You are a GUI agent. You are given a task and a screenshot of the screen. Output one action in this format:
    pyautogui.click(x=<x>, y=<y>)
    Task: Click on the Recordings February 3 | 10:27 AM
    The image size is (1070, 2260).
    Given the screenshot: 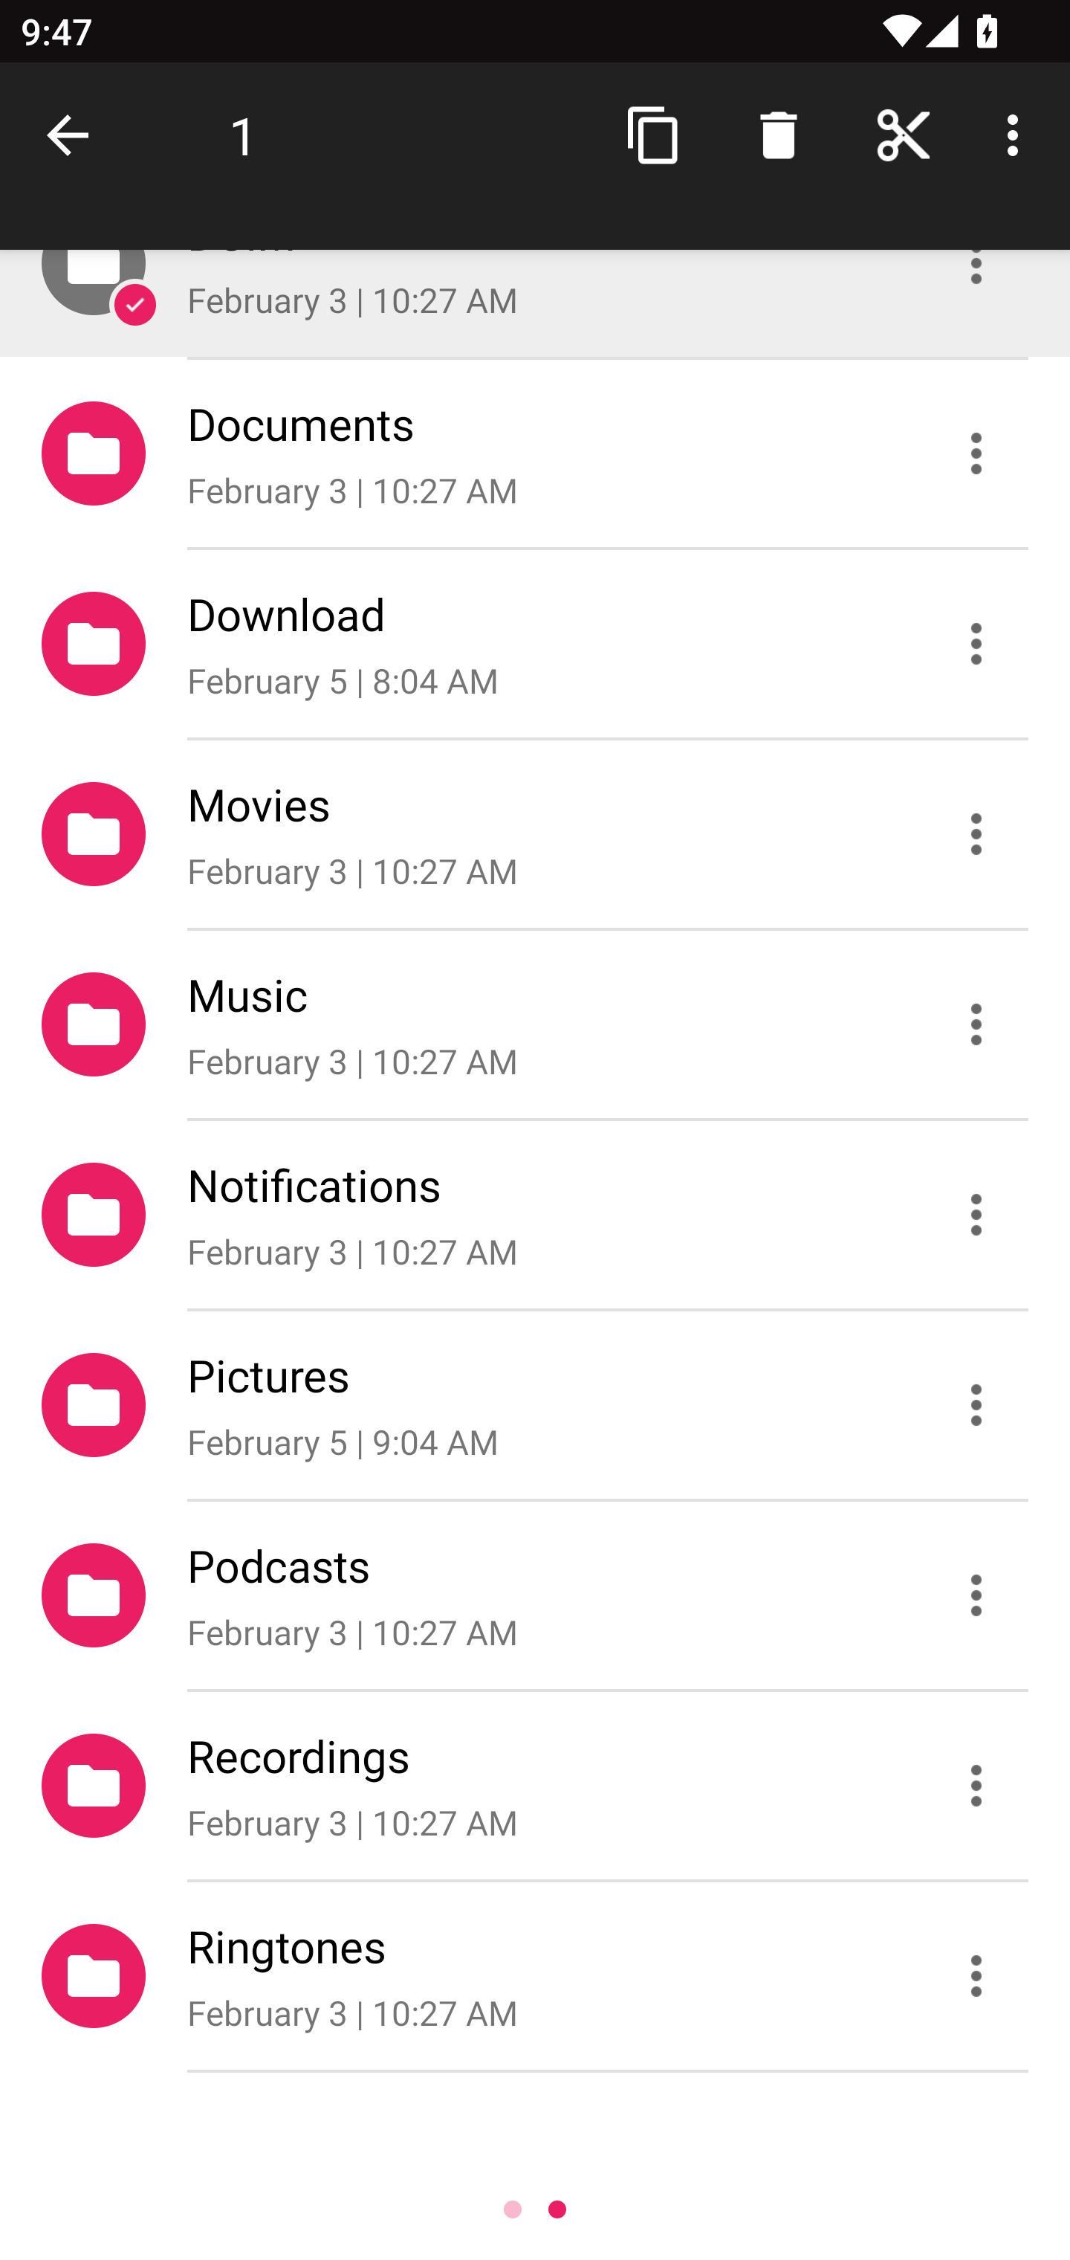 What is the action you would take?
    pyautogui.click(x=535, y=1786)
    